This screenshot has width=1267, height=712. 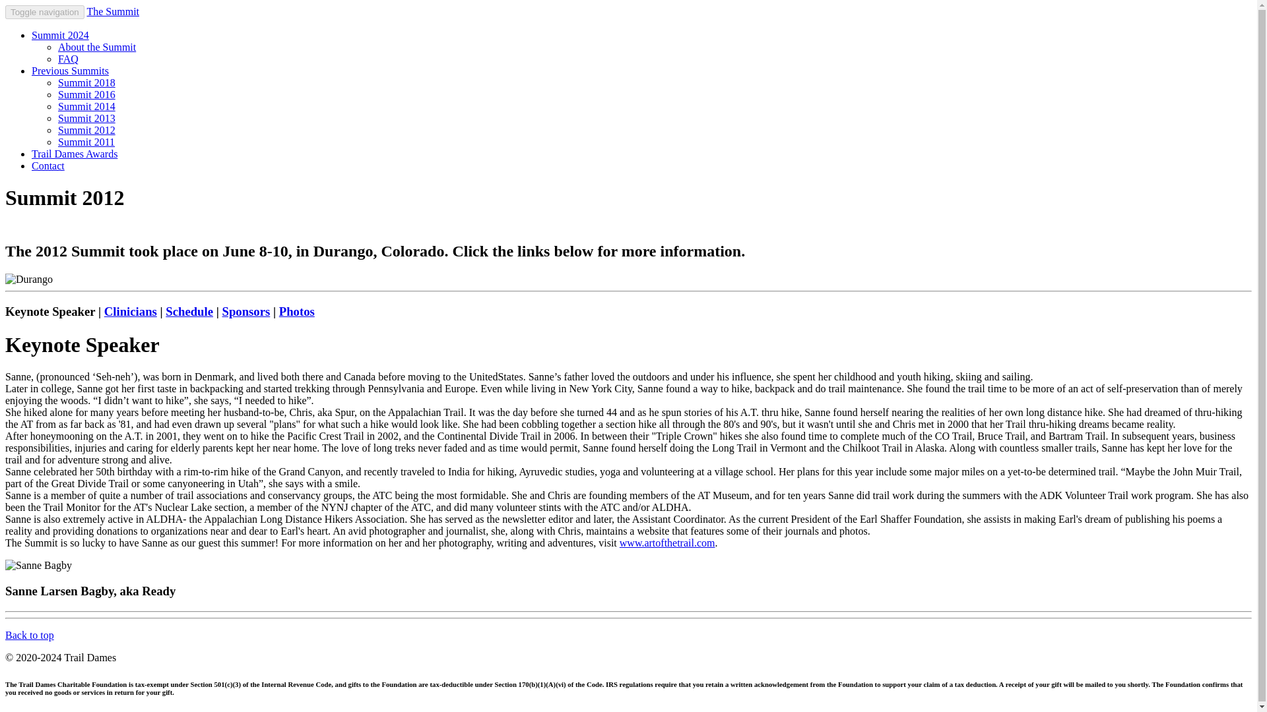 I want to click on Summit 2011, so click(x=86, y=142).